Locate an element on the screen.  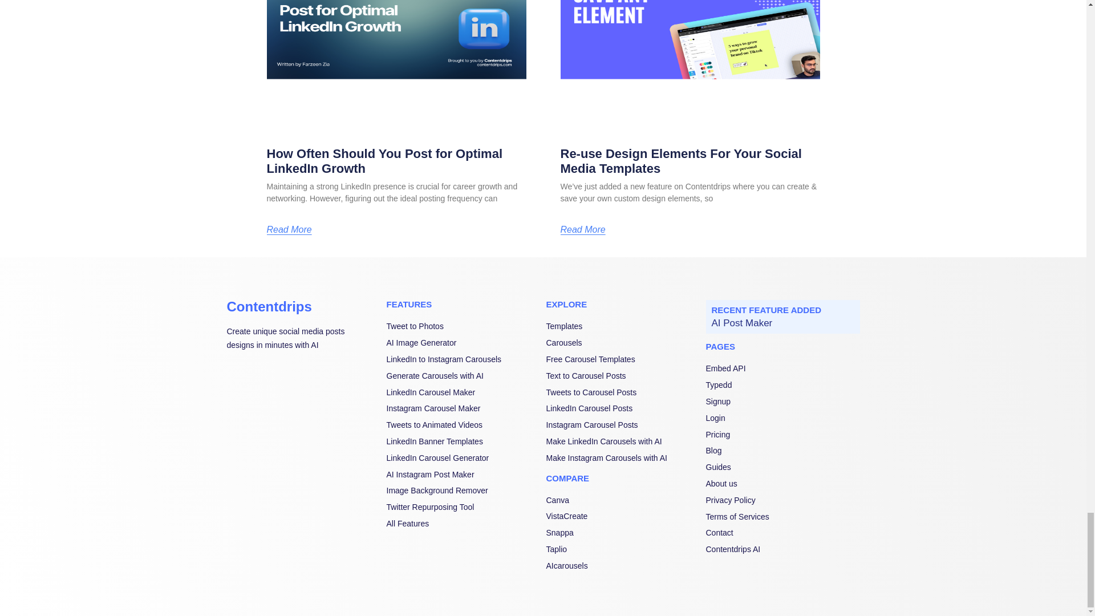
Carousels is located at coordinates (623, 343).